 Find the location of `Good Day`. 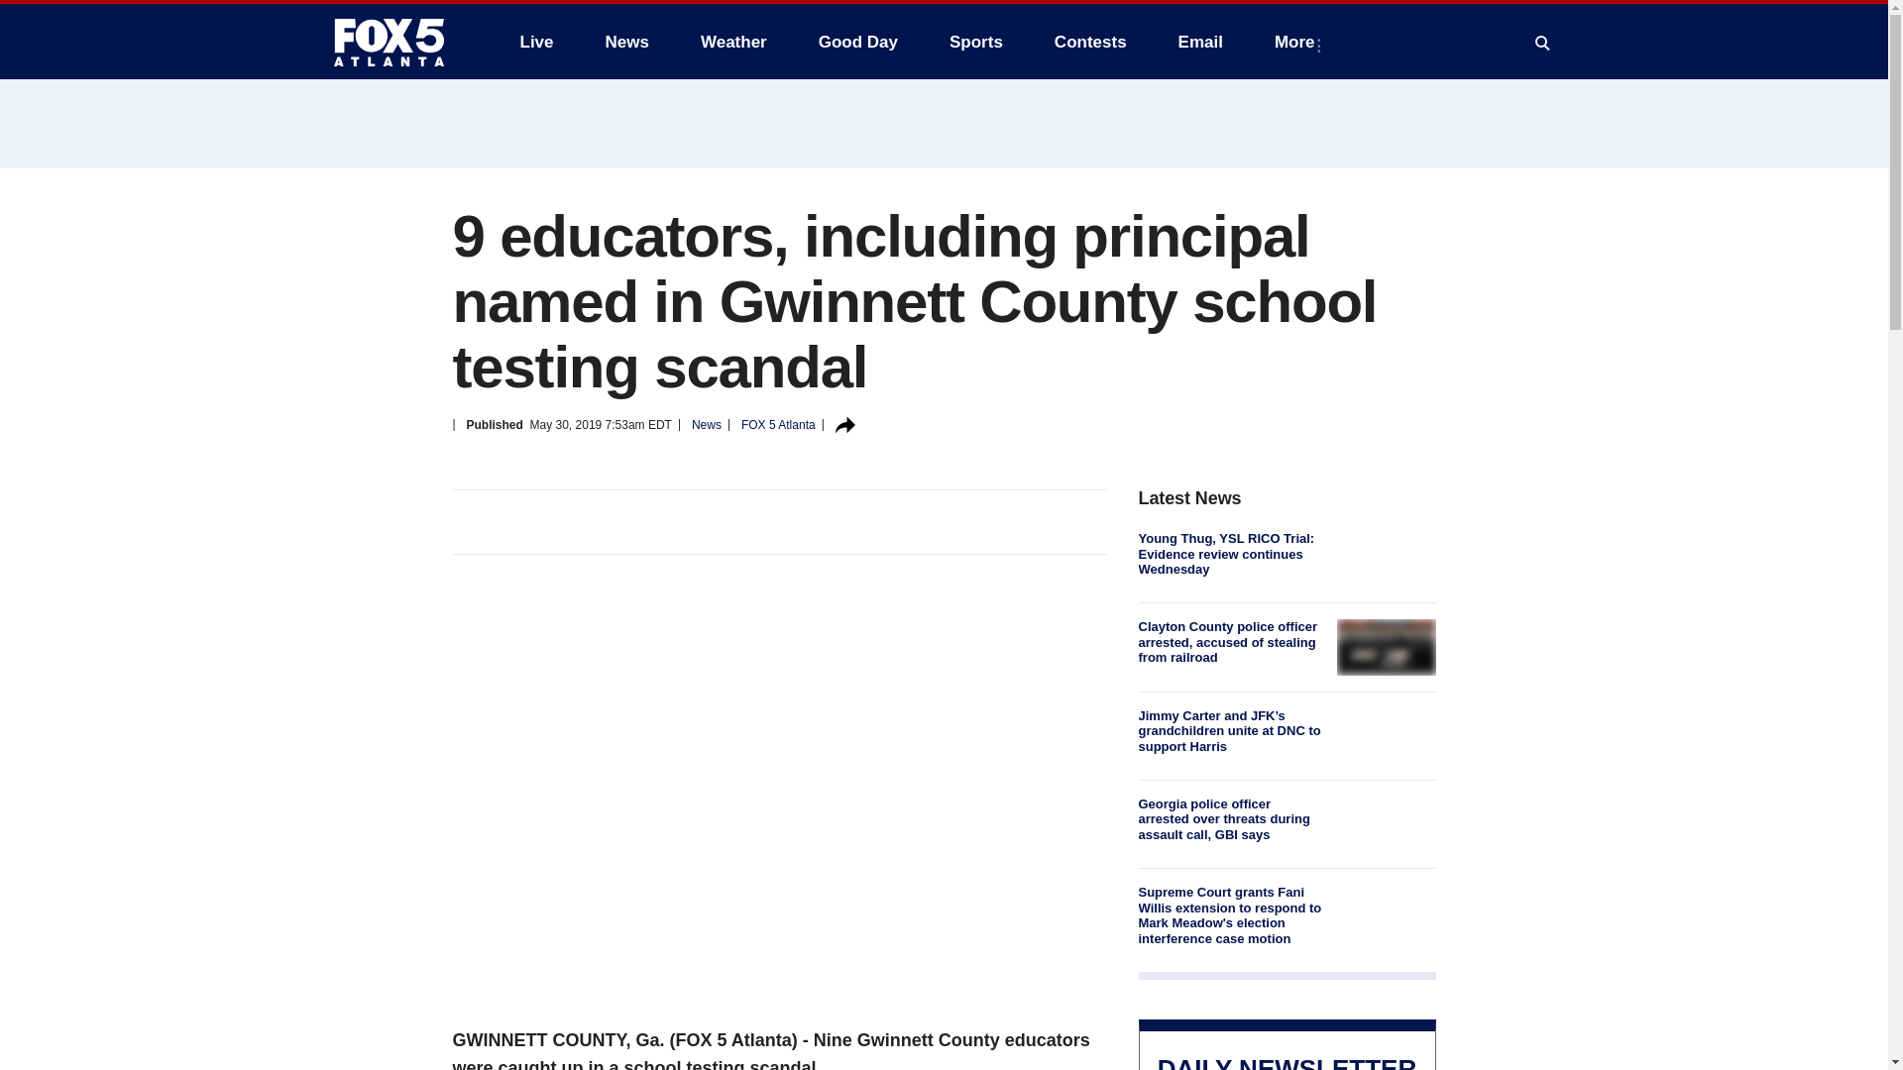

Good Day is located at coordinates (858, 42).